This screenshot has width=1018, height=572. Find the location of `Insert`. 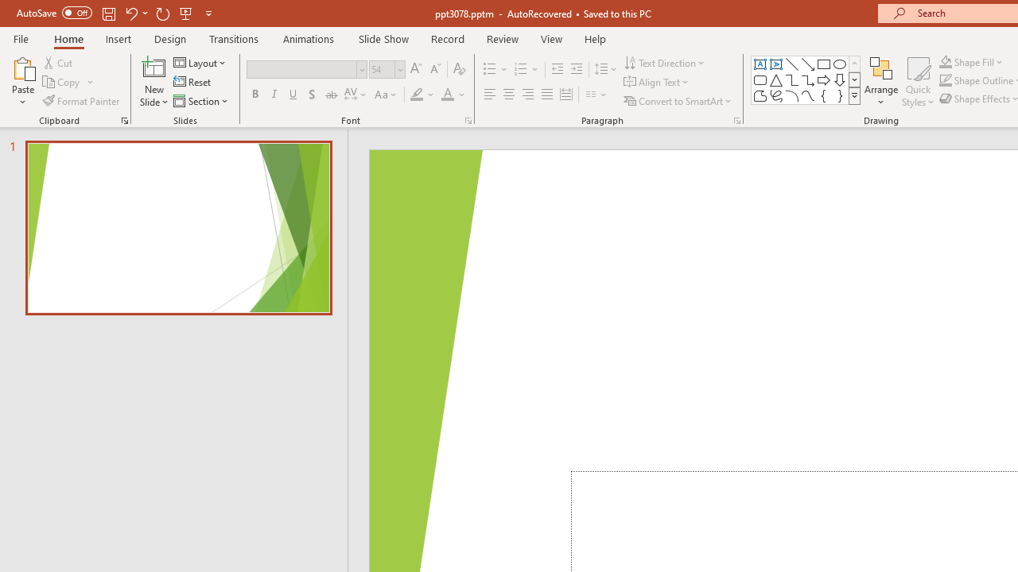

Insert is located at coordinates (119, 38).